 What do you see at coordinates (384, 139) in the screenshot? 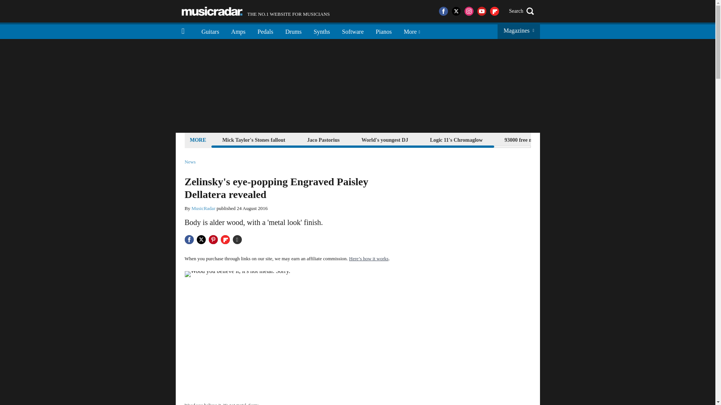
I see `Drums` at bounding box center [384, 139].